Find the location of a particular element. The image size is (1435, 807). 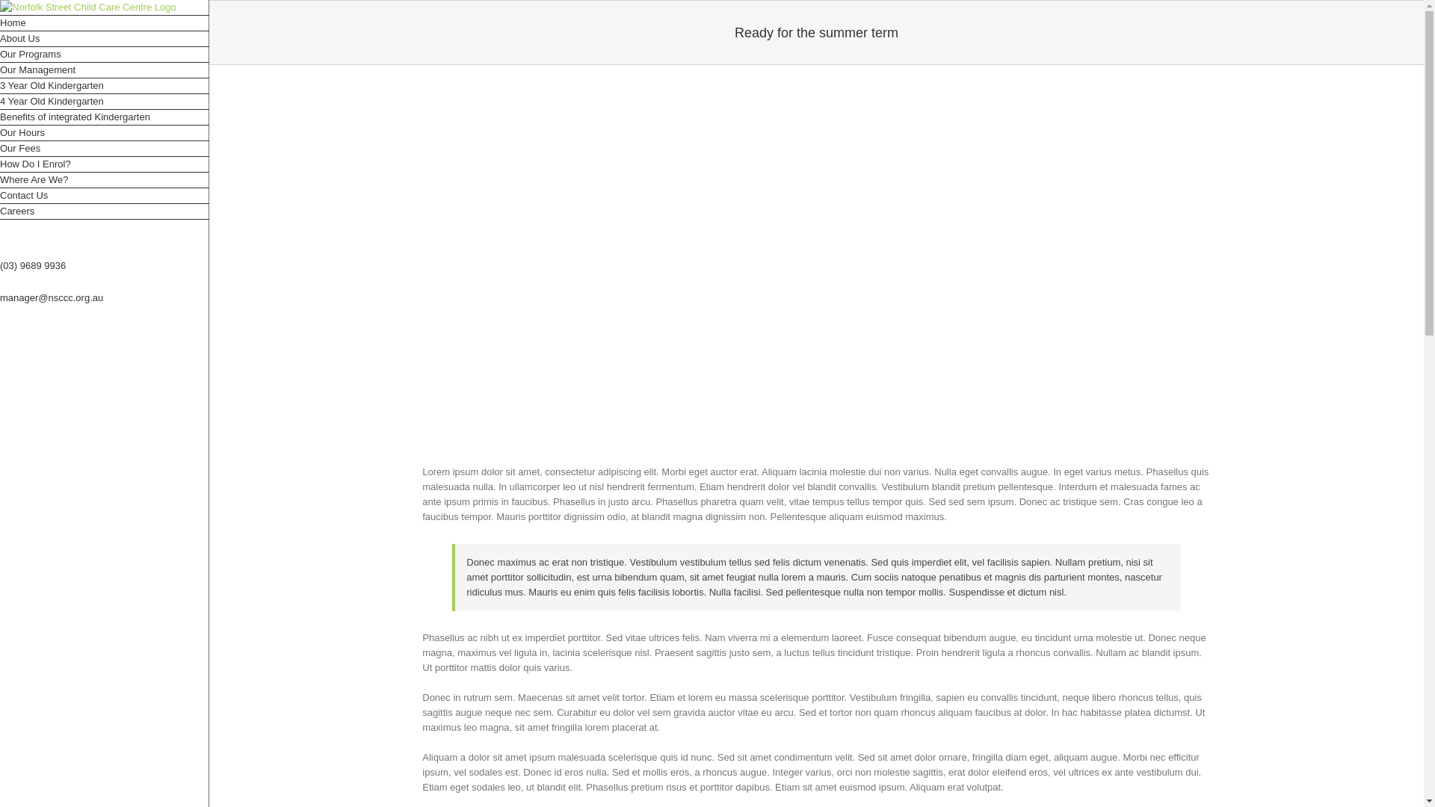

Our Hours is located at coordinates (105, 133).